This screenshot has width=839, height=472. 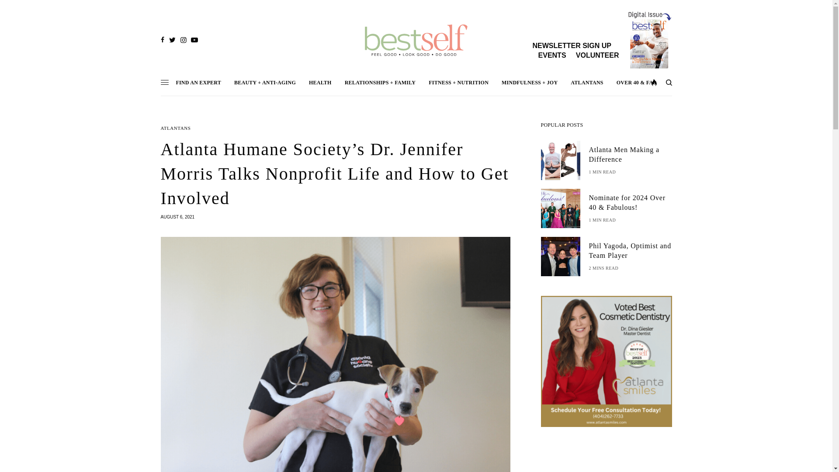 What do you see at coordinates (552, 55) in the screenshot?
I see `EVENTS` at bounding box center [552, 55].